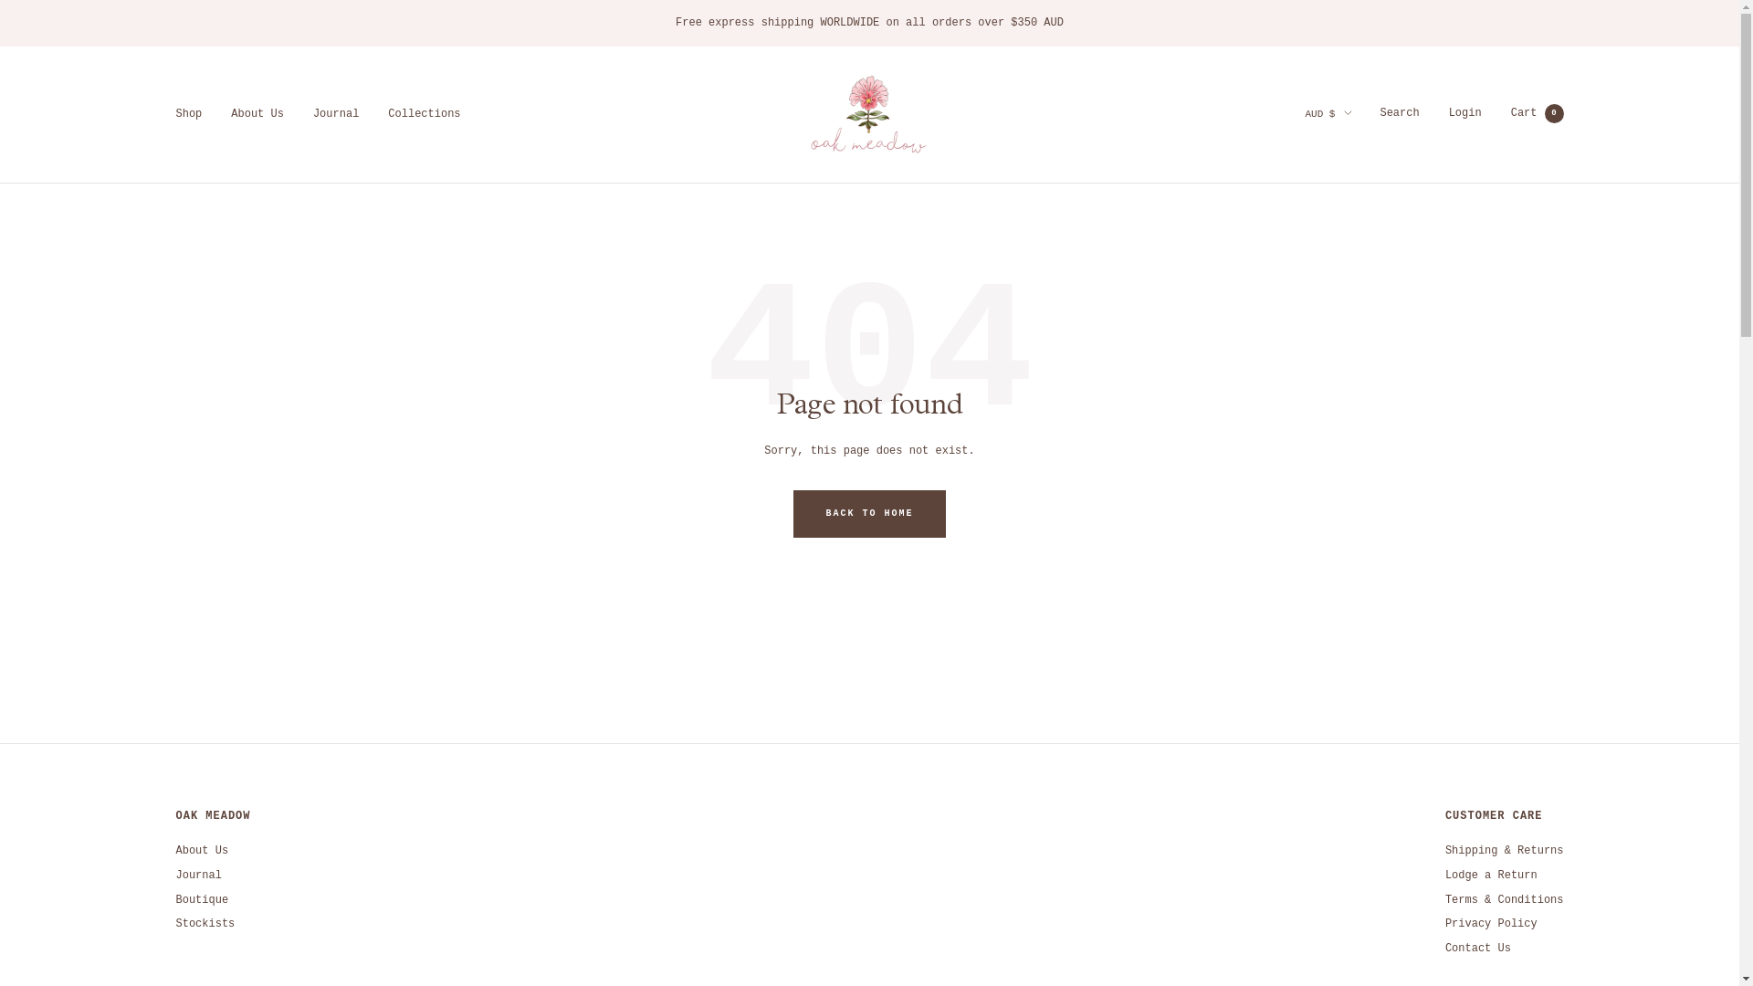  I want to click on CAD, so click(1312, 630).